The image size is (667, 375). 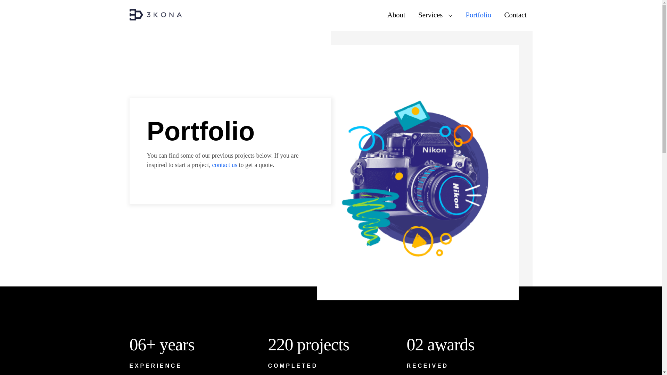 What do you see at coordinates (418, 173) in the screenshot?
I see `No_Images_-_Light` at bounding box center [418, 173].